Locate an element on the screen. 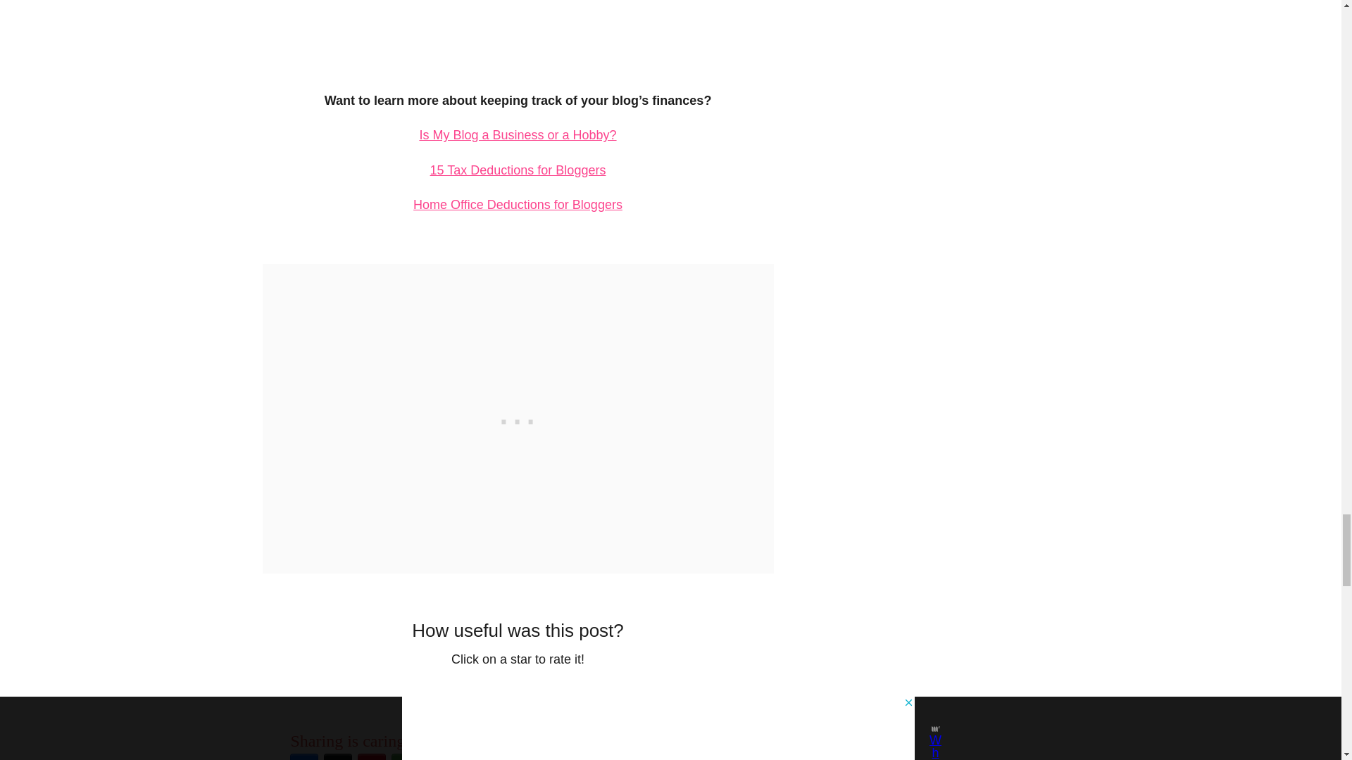 The image size is (1352, 760). More Options is located at coordinates (406, 756).